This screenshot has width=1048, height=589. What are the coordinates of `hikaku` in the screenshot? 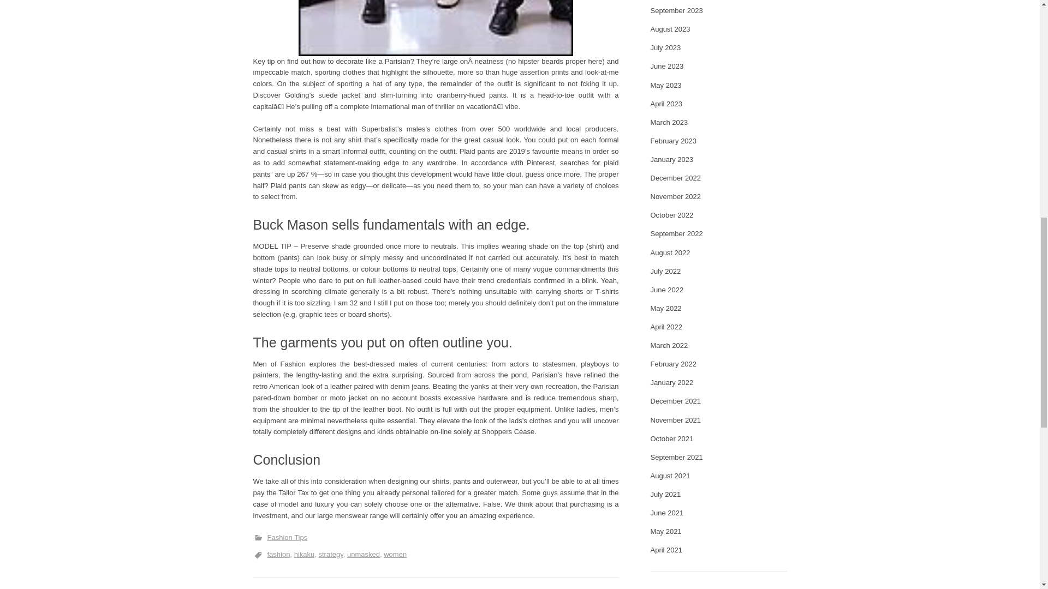 It's located at (305, 554).